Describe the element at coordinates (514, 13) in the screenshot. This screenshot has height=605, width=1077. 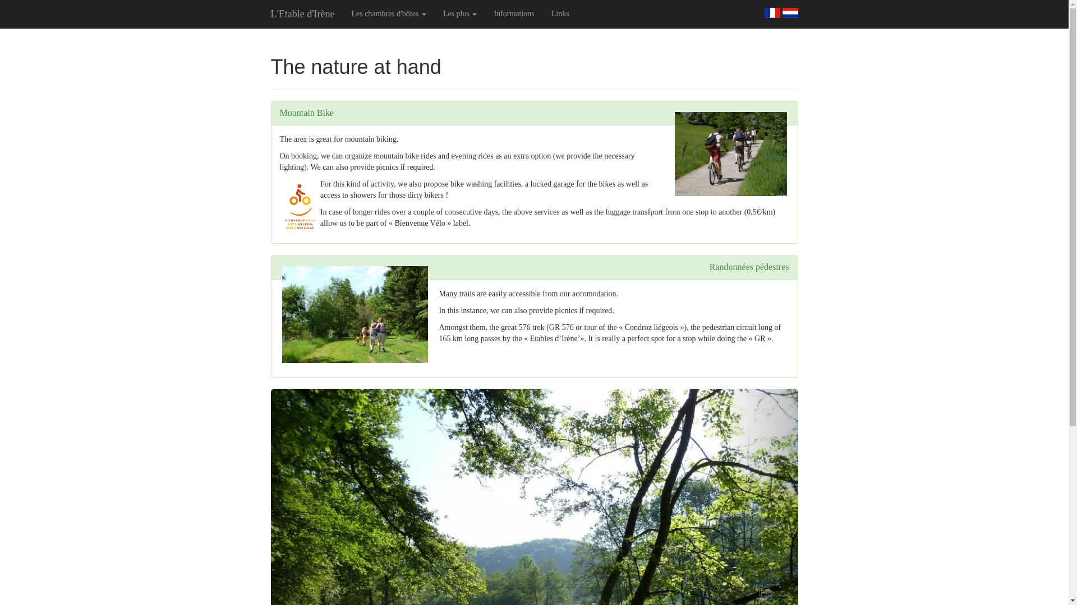
I see `Informations` at that location.